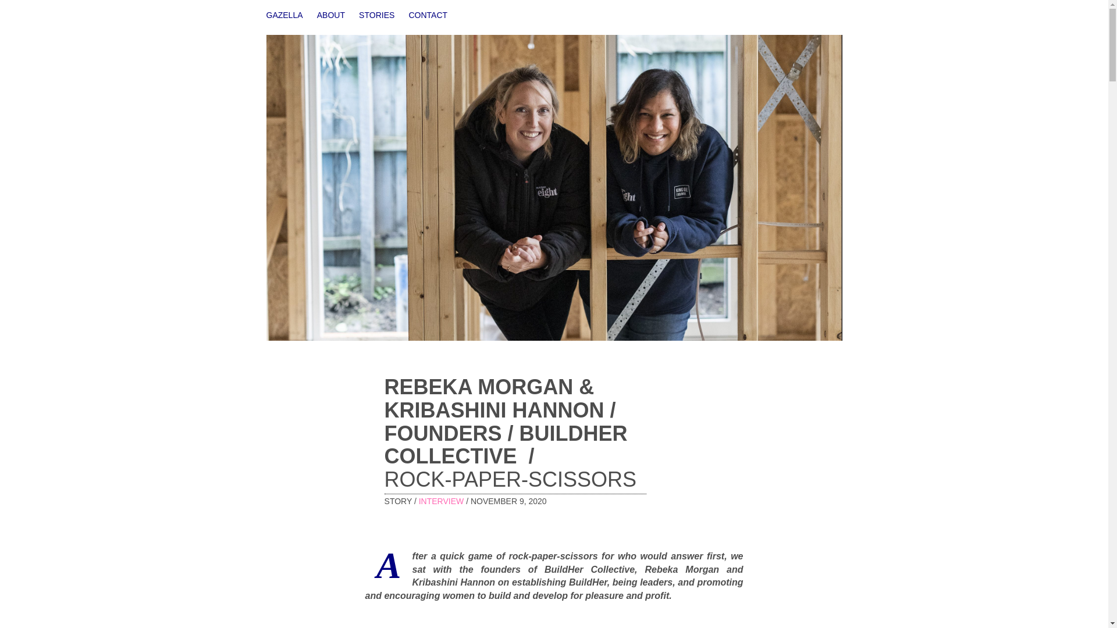 This screenshot has height=628, width=1117. What do you see at coordinates (428, 15) in the screenshot?
I see `CONTACT` at bounding box center [428, 15].